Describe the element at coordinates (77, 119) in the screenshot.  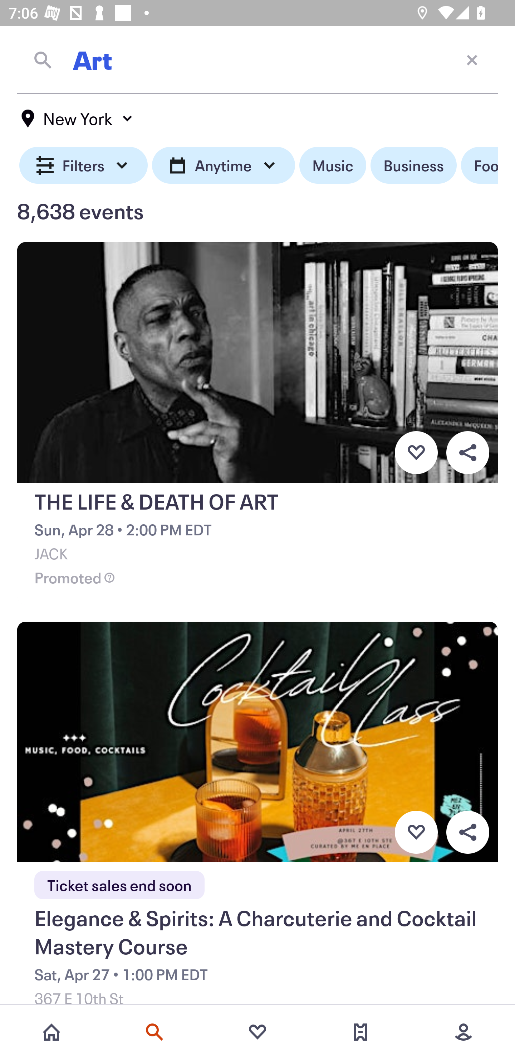
I see `New York` at that location.